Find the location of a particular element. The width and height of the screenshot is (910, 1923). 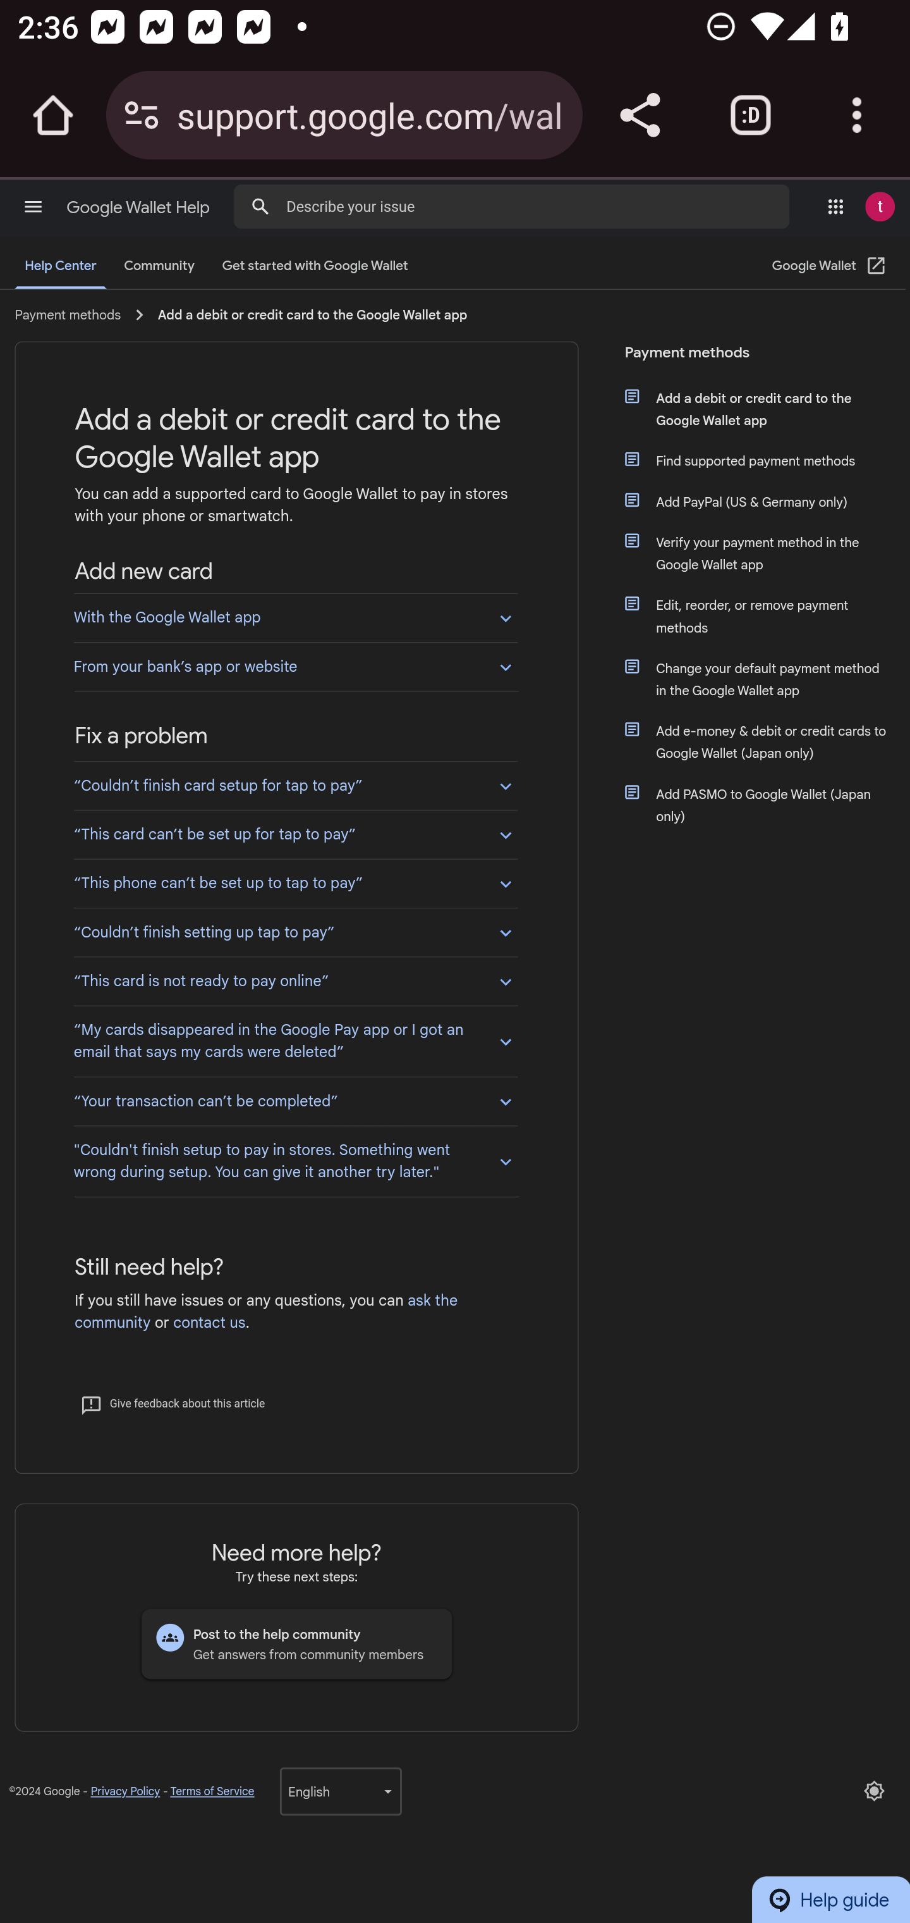

Find supported payment methods is located at coordinates (767, 462).